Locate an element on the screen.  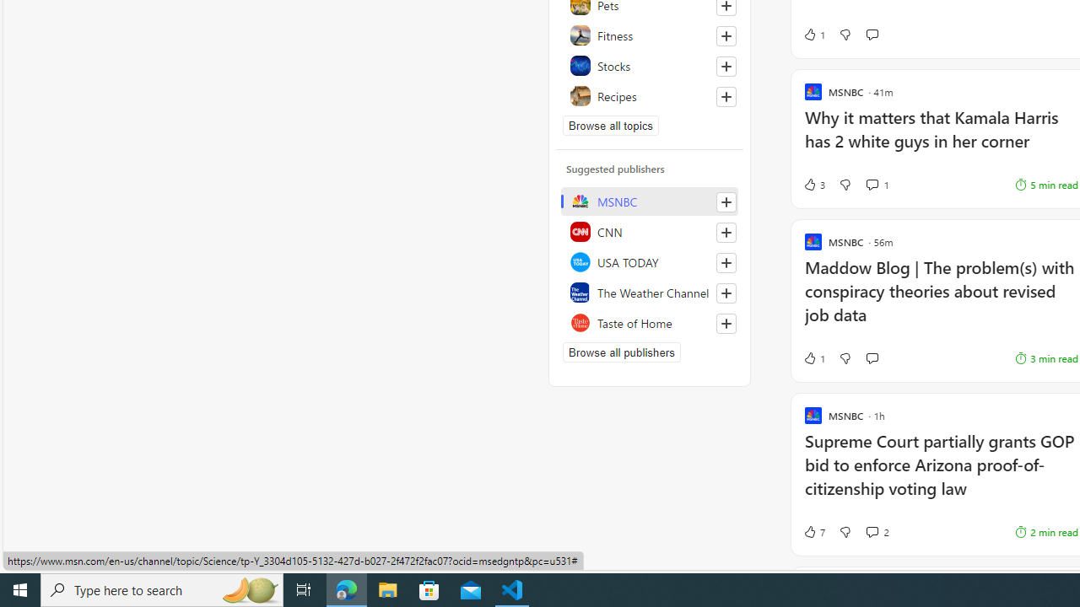
7 Like is located at coordinates (813, 531).